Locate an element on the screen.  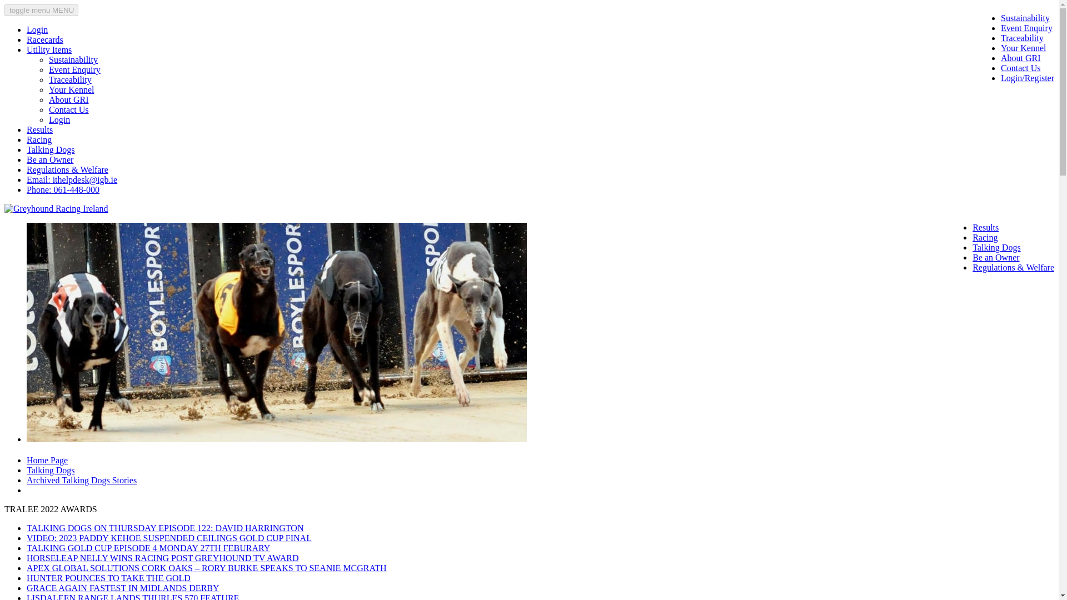
Racecards is located at coordinates (44, 39).